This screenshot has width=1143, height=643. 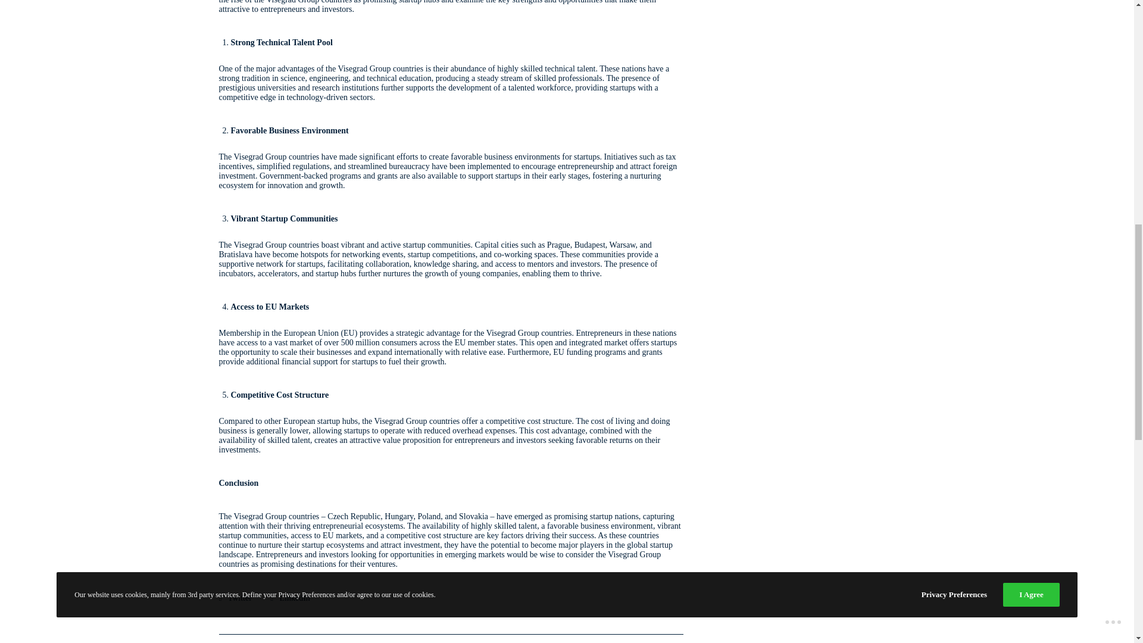 I want to click on Twitter, so click(x=235, y=597).